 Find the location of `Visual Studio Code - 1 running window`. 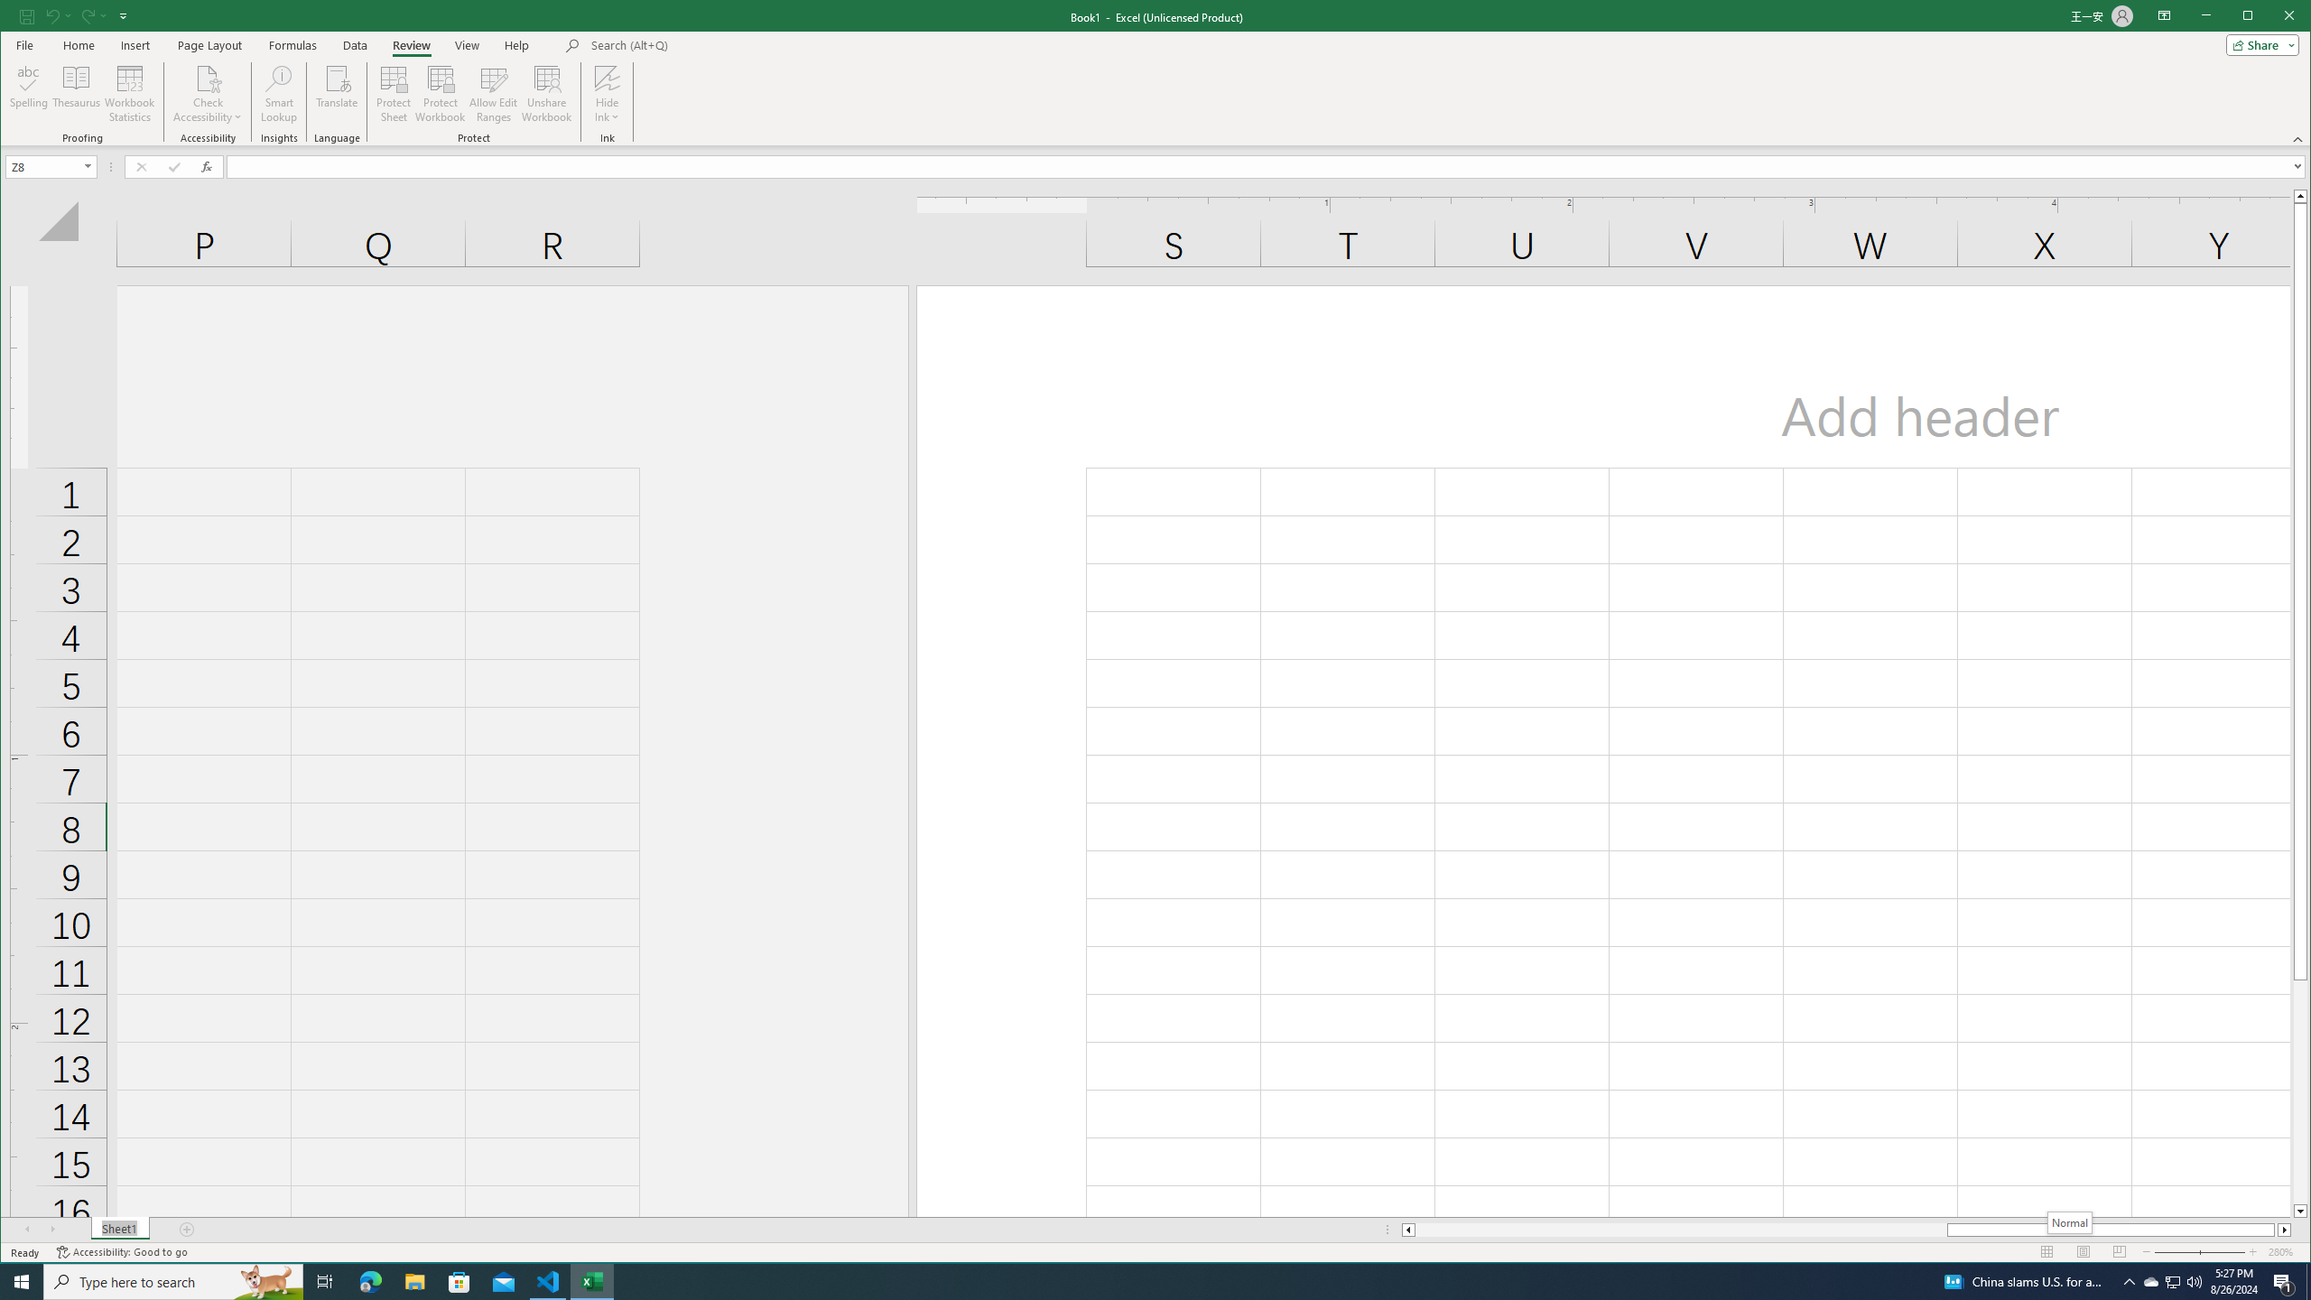

Visual Studio Code - 1 running window is located at coordinates (549, 1282).